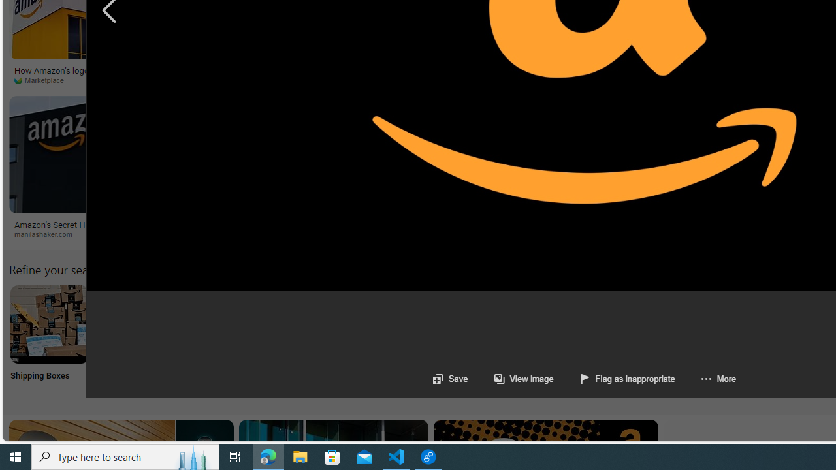  I want to click on vecteezy.com, so click(628, 80).